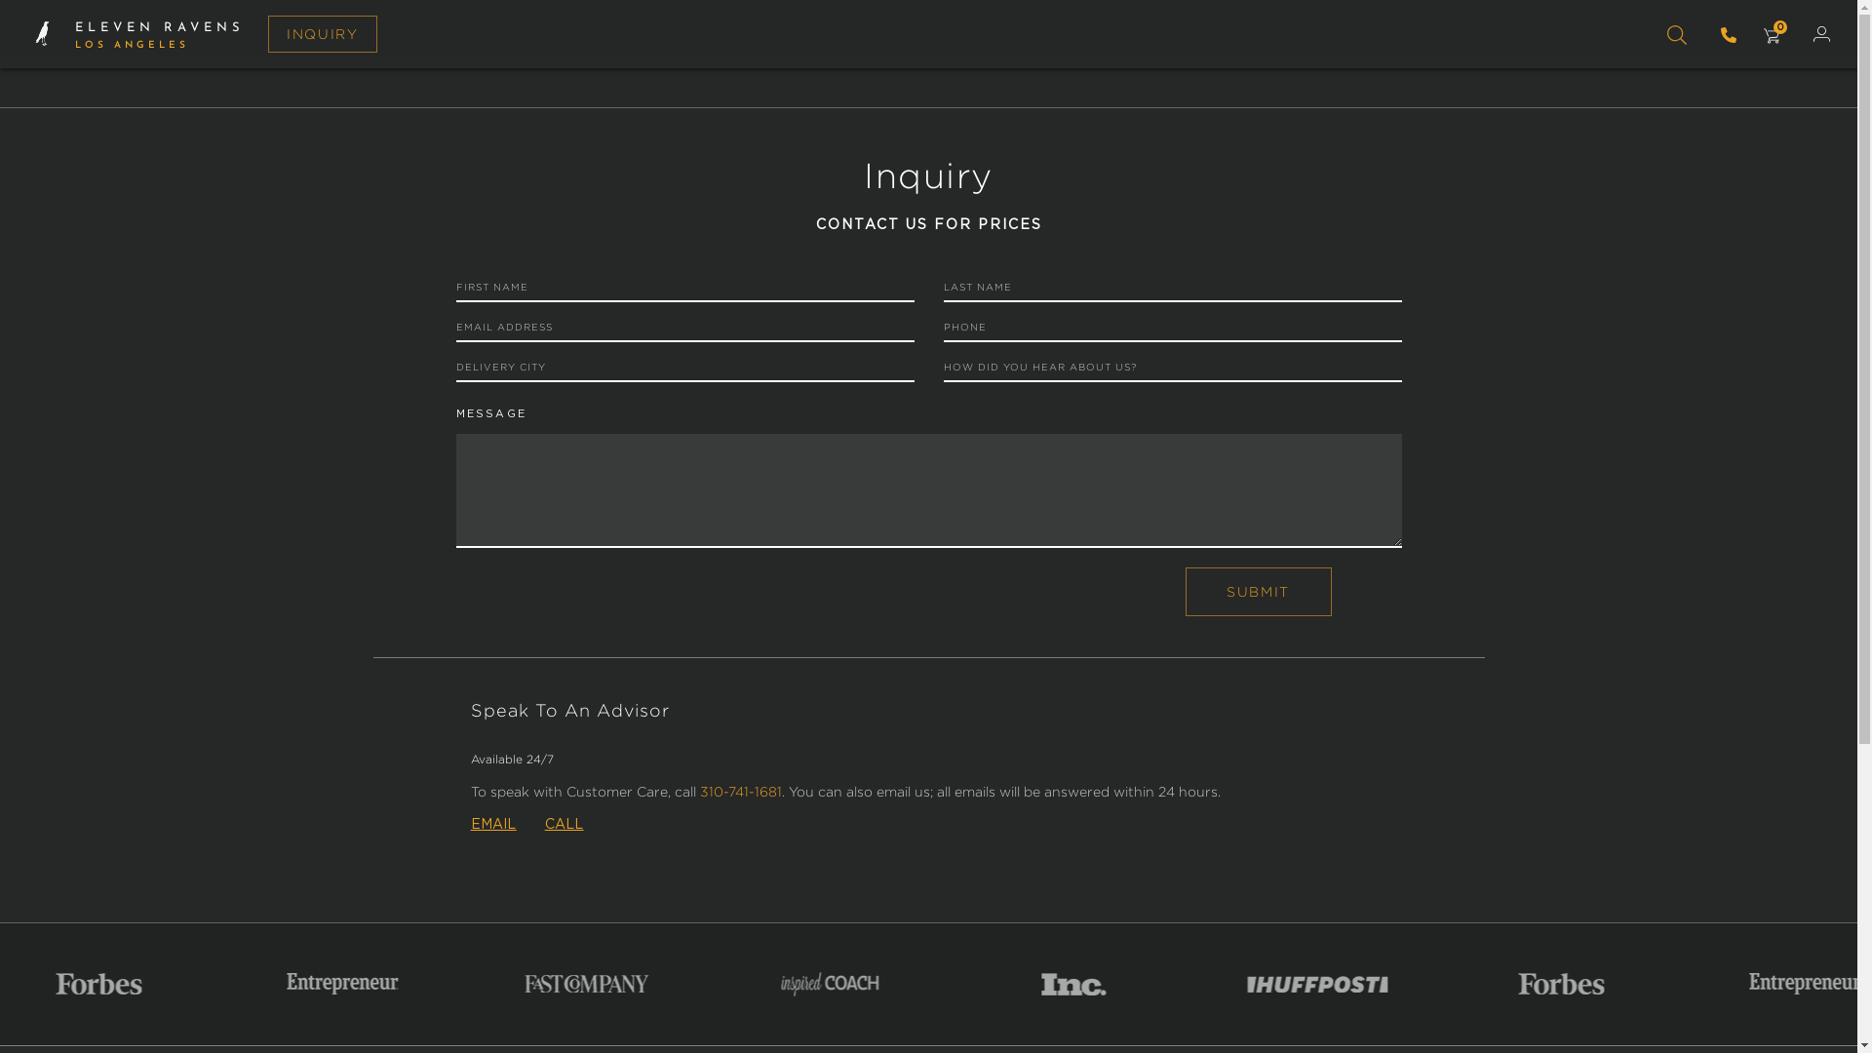  What do you see at coordinates (160, 25) in the screenshot?
I see `ELEVEN RAVENS` at bounding box center [160, 25].